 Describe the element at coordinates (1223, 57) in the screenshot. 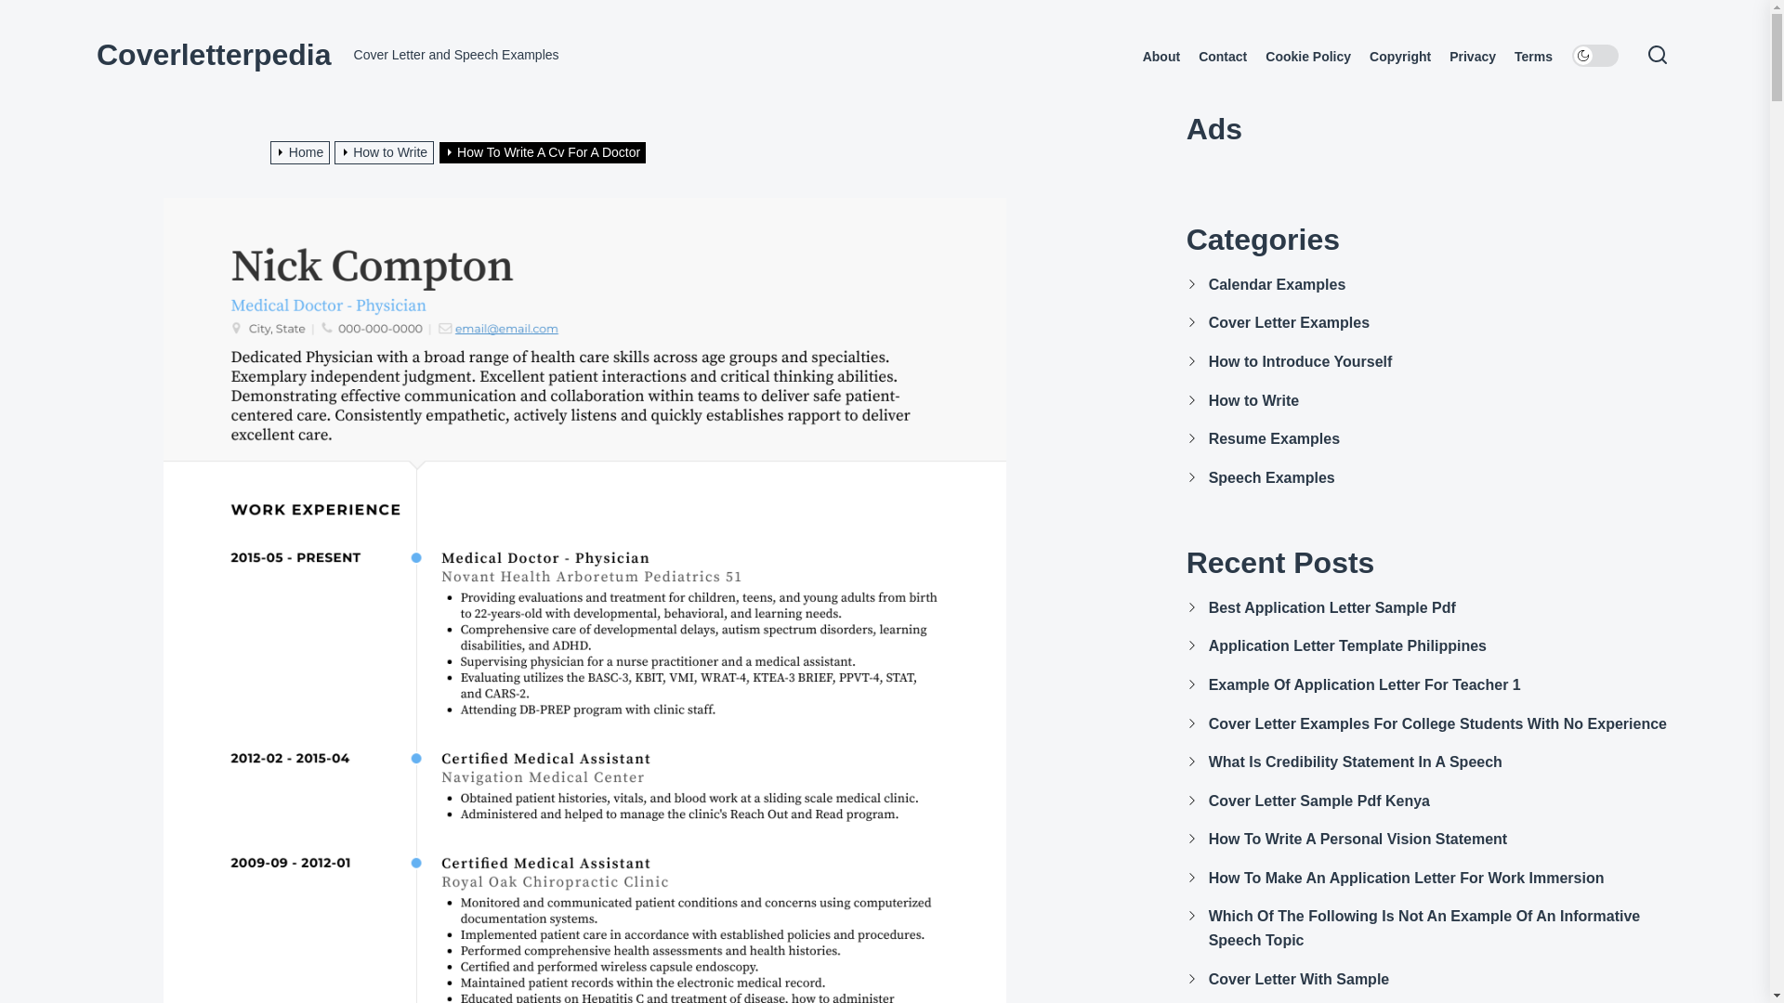

I see `Contact` at that location.